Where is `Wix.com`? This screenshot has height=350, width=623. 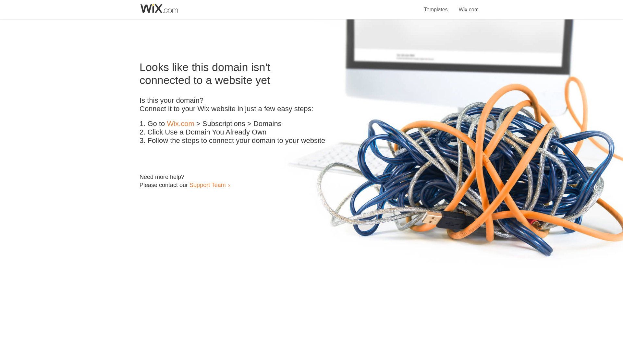 Wix.com is located at coordinates (180, 124).